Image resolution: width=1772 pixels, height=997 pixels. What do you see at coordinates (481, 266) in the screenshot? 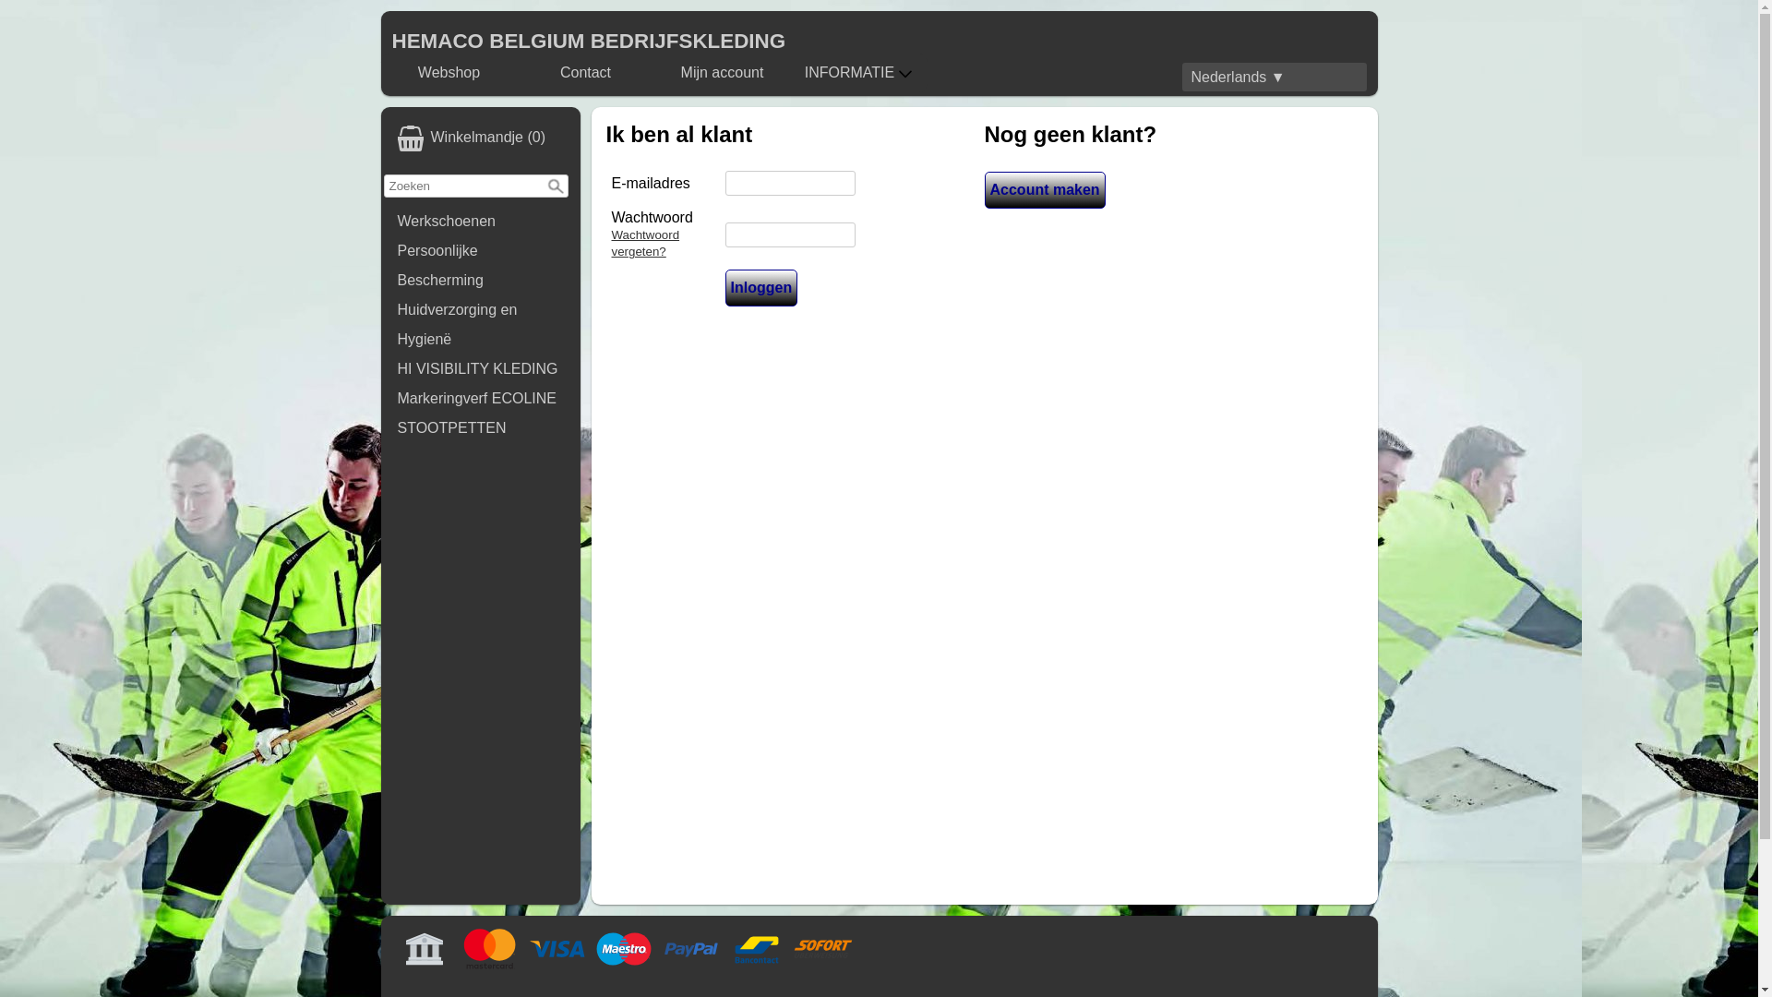
I see `Persoonlijke Bescherming` at bounding box center [481, 266].